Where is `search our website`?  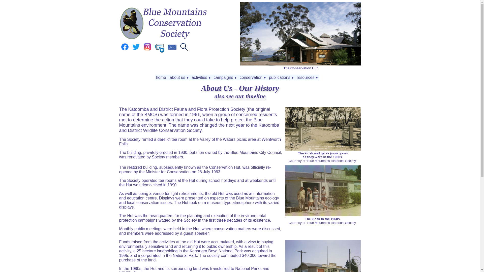 search our website is located at coordinates (184, 49).